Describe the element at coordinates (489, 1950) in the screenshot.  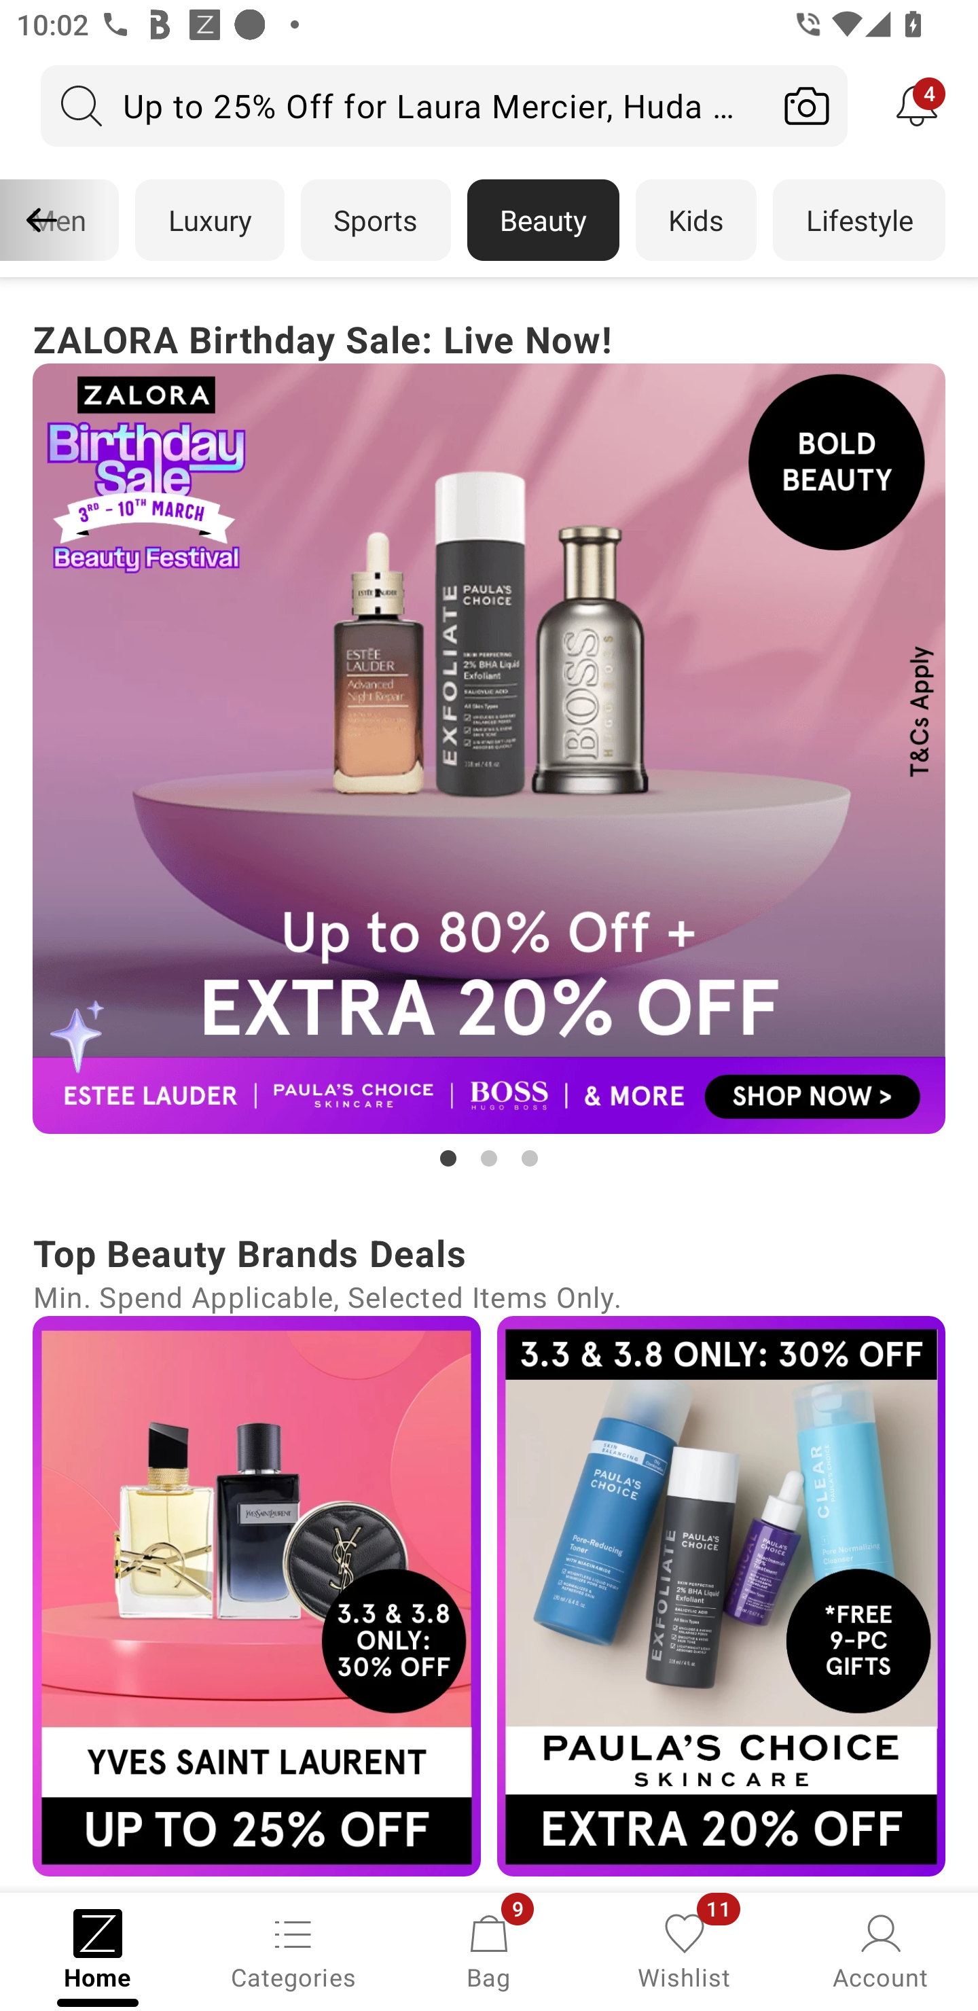
I see `Bag, 9 new notifications Bag` at that location.